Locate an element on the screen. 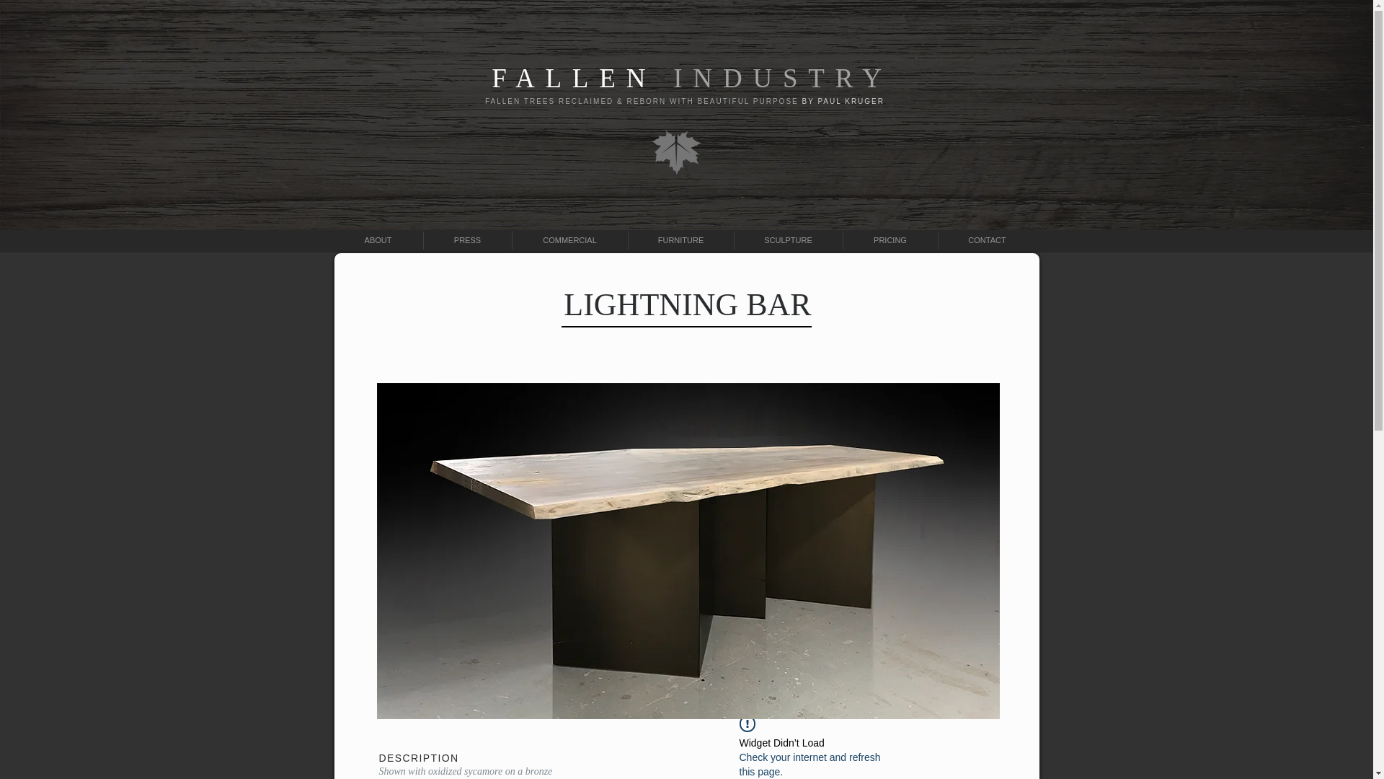 The width and height of the screenshot is (1384, 779). PRESS is located at coordinates (467, 239).